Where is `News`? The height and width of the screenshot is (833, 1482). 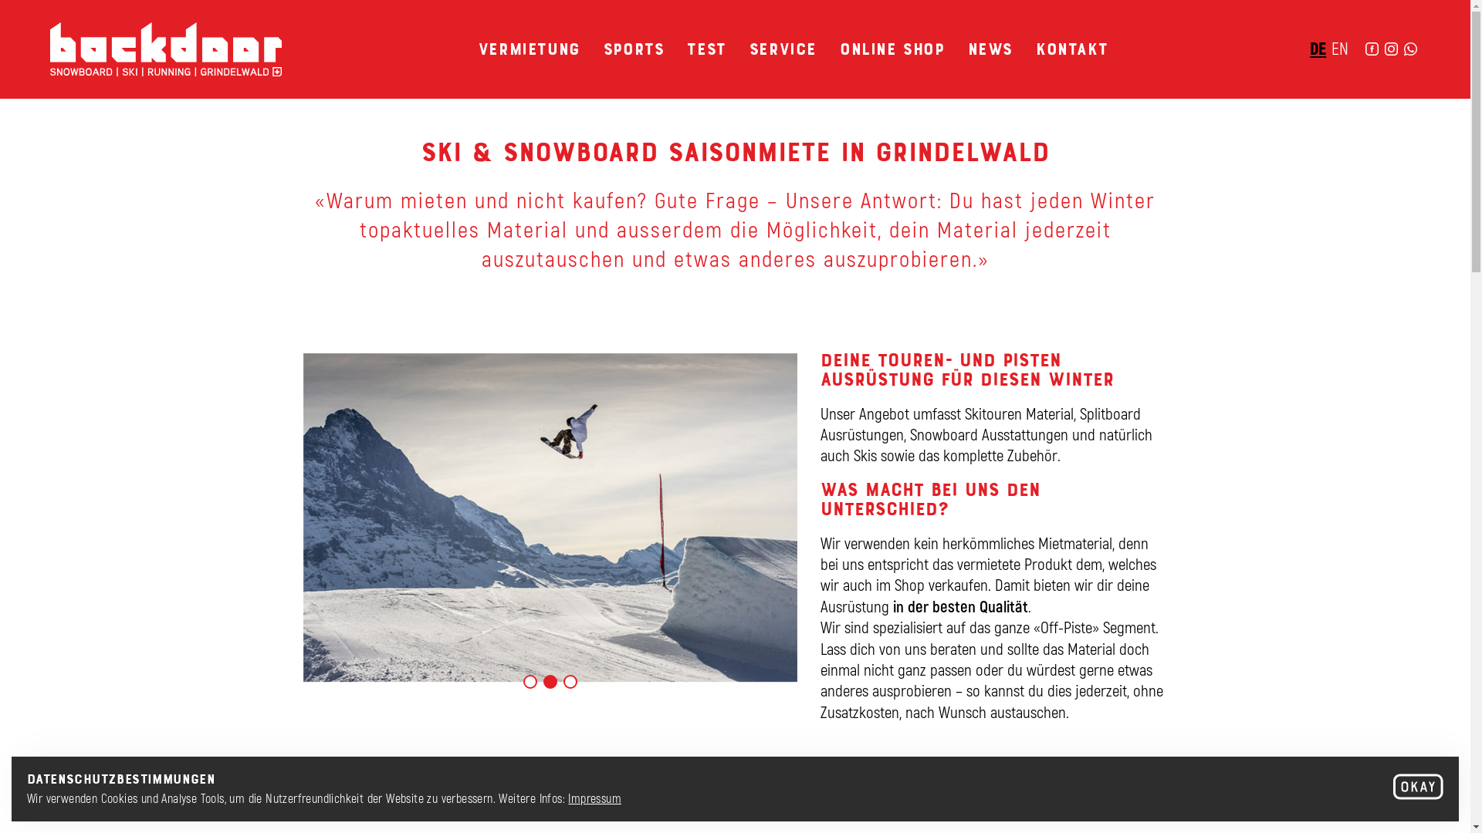
News is located at coordinates (990, 48).